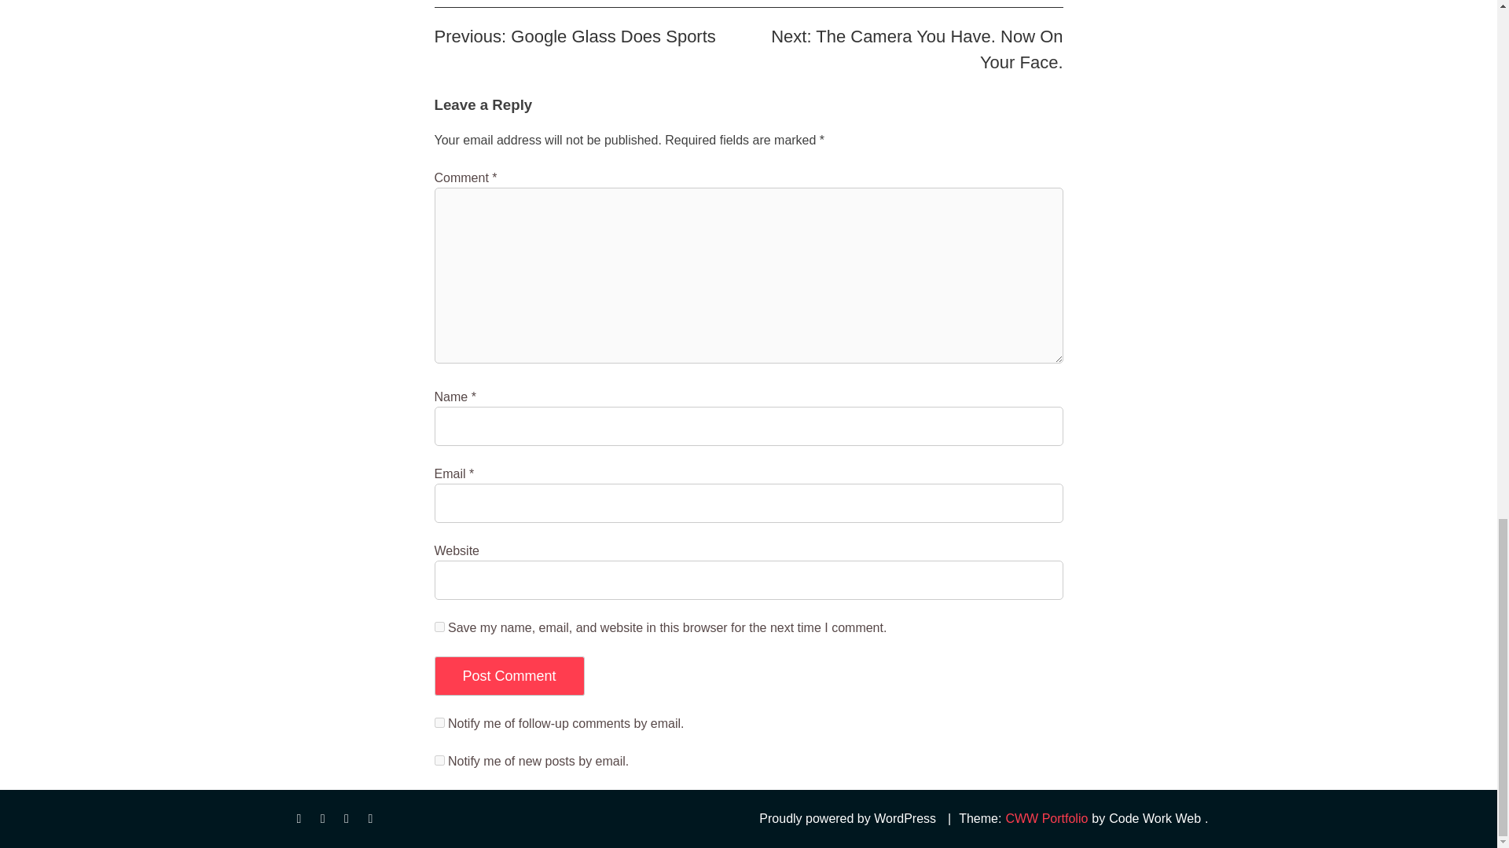  What do you see at coordinates (847, 819) in the screenshot?
I see `Proudly powered by WordPress` at bounding box center [847, 819].